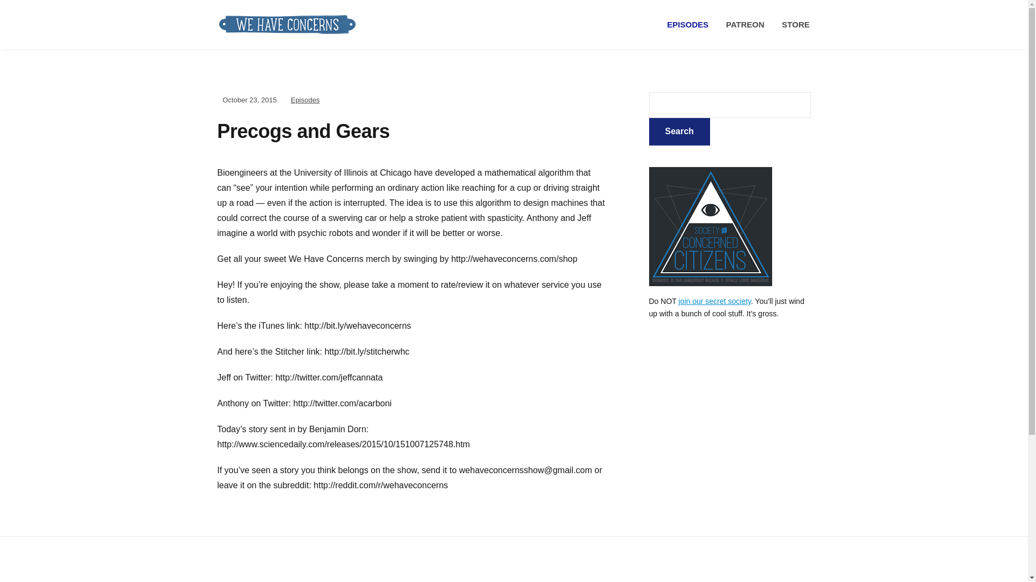 This screenshot has height=582, width=1036. I want to click on Search, so click(679, 131).